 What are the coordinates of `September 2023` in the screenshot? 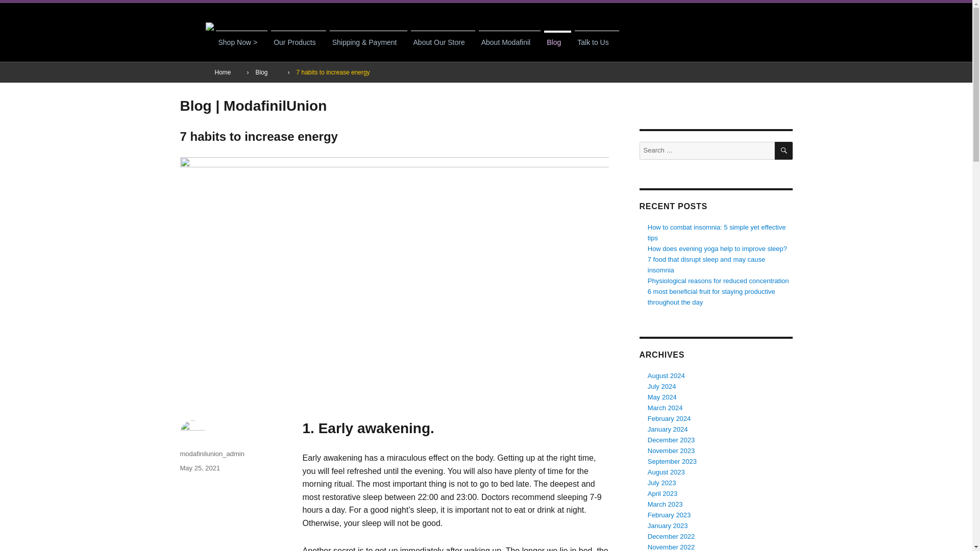 It's located at (672, 461).